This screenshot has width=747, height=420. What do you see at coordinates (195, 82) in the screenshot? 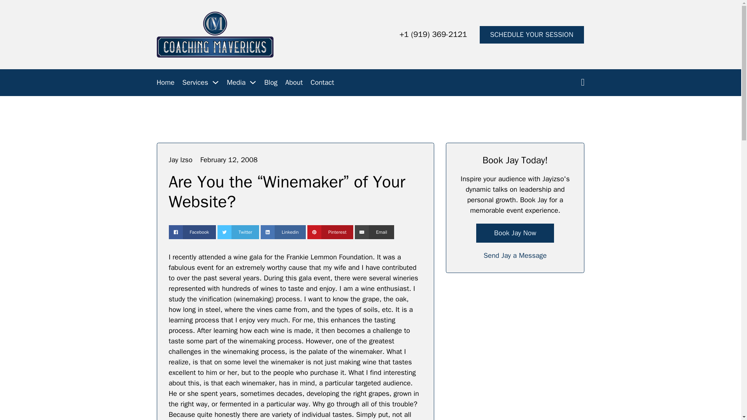
I see `Services` at bounding box center [195, 82].